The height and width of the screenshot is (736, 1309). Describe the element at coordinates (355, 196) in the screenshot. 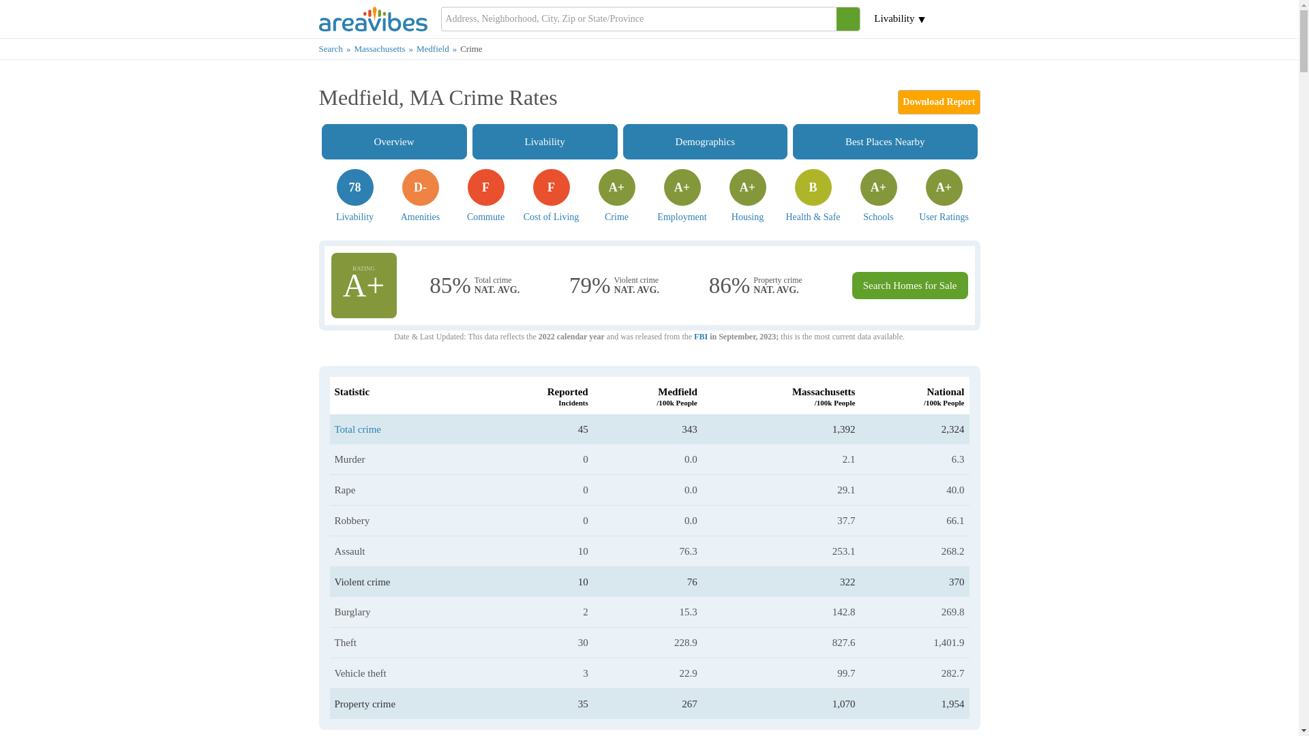

I see `Massachusetts` at that location.